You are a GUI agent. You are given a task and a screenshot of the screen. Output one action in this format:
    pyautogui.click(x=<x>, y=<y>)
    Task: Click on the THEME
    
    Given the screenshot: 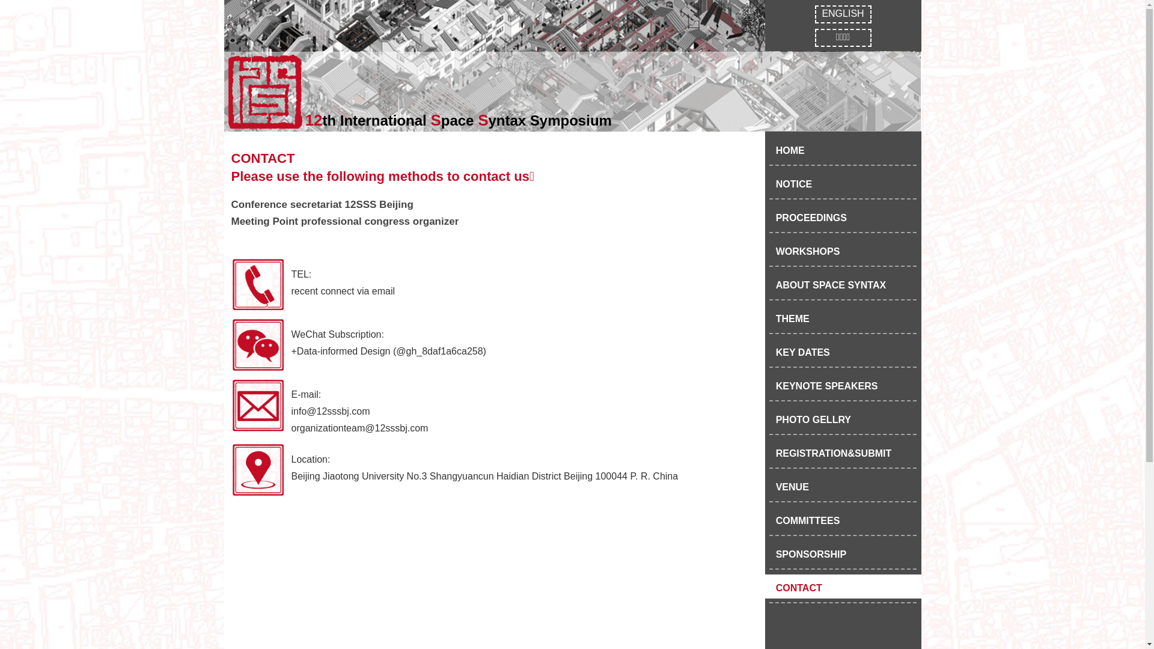 What is the action you would take?
    pyautogui.click(x=843, y=317)
    